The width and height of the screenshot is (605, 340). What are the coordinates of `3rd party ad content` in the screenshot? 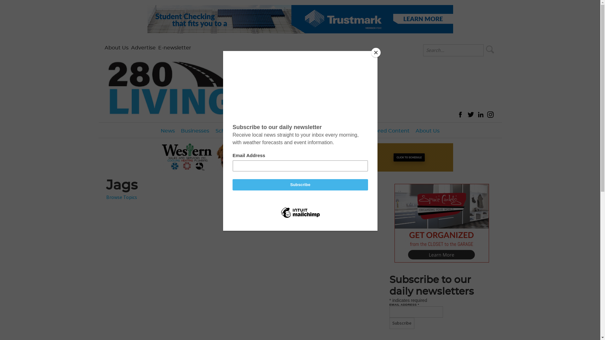 It's located at (442, 223).